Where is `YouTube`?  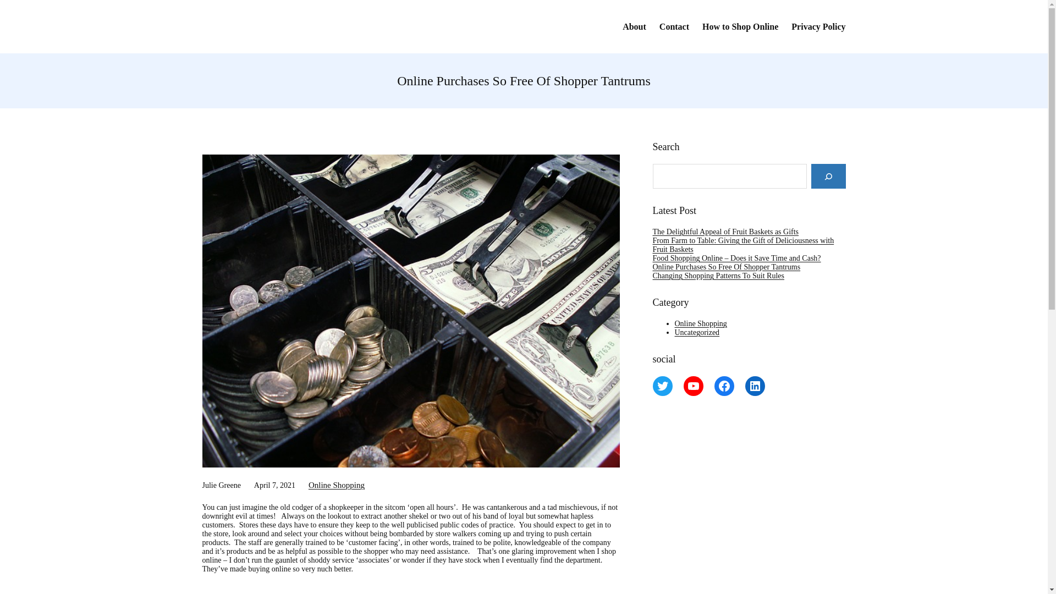 YouTube is located at coordinates (693, 386).